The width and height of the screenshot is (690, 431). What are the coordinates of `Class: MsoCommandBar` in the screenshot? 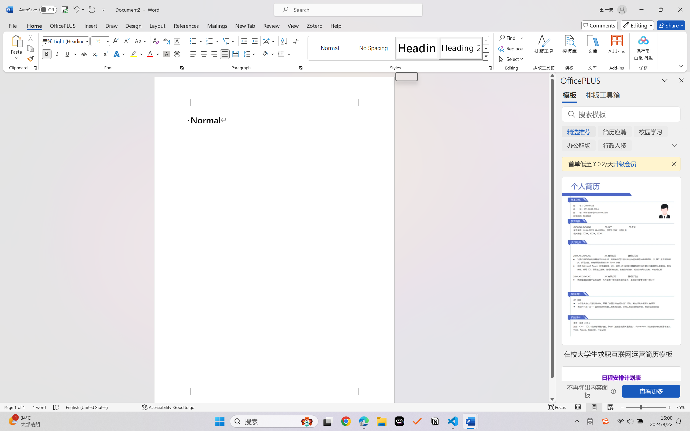 It's located at (345, 407).